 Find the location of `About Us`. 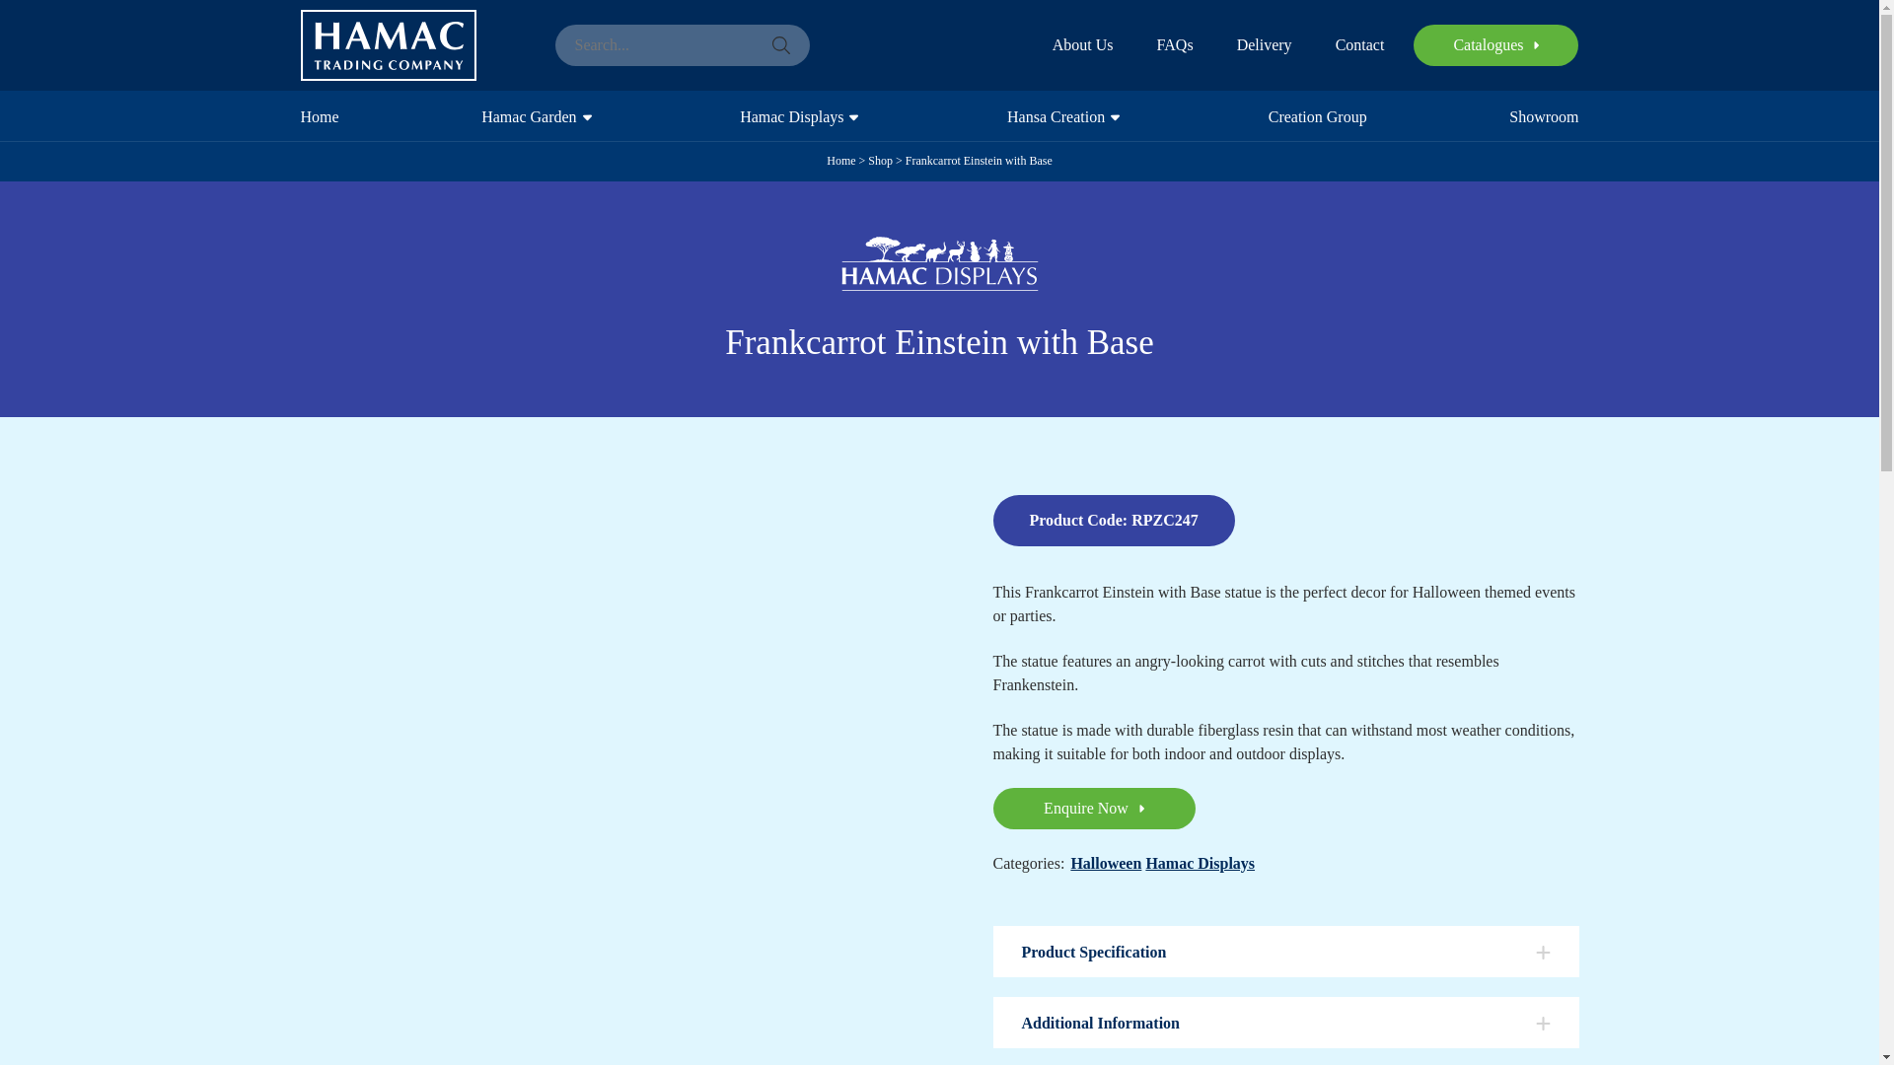

About Us is located at coordinates (1083, 45).